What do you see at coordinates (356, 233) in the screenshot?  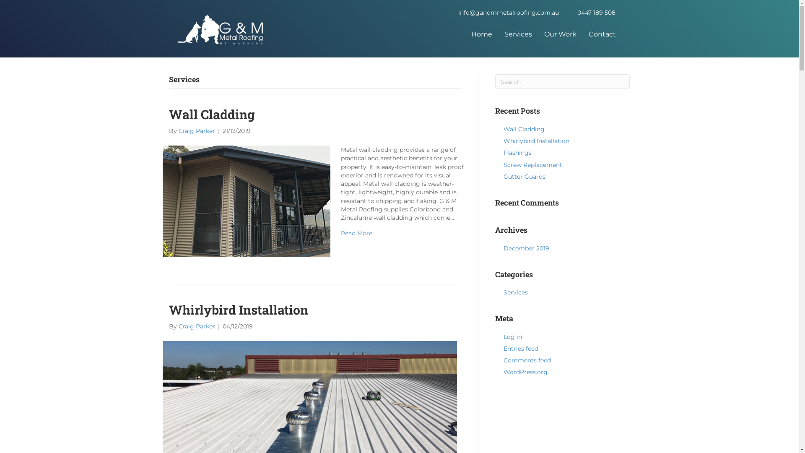 I see `Read More` at bounding box center [356, 233].